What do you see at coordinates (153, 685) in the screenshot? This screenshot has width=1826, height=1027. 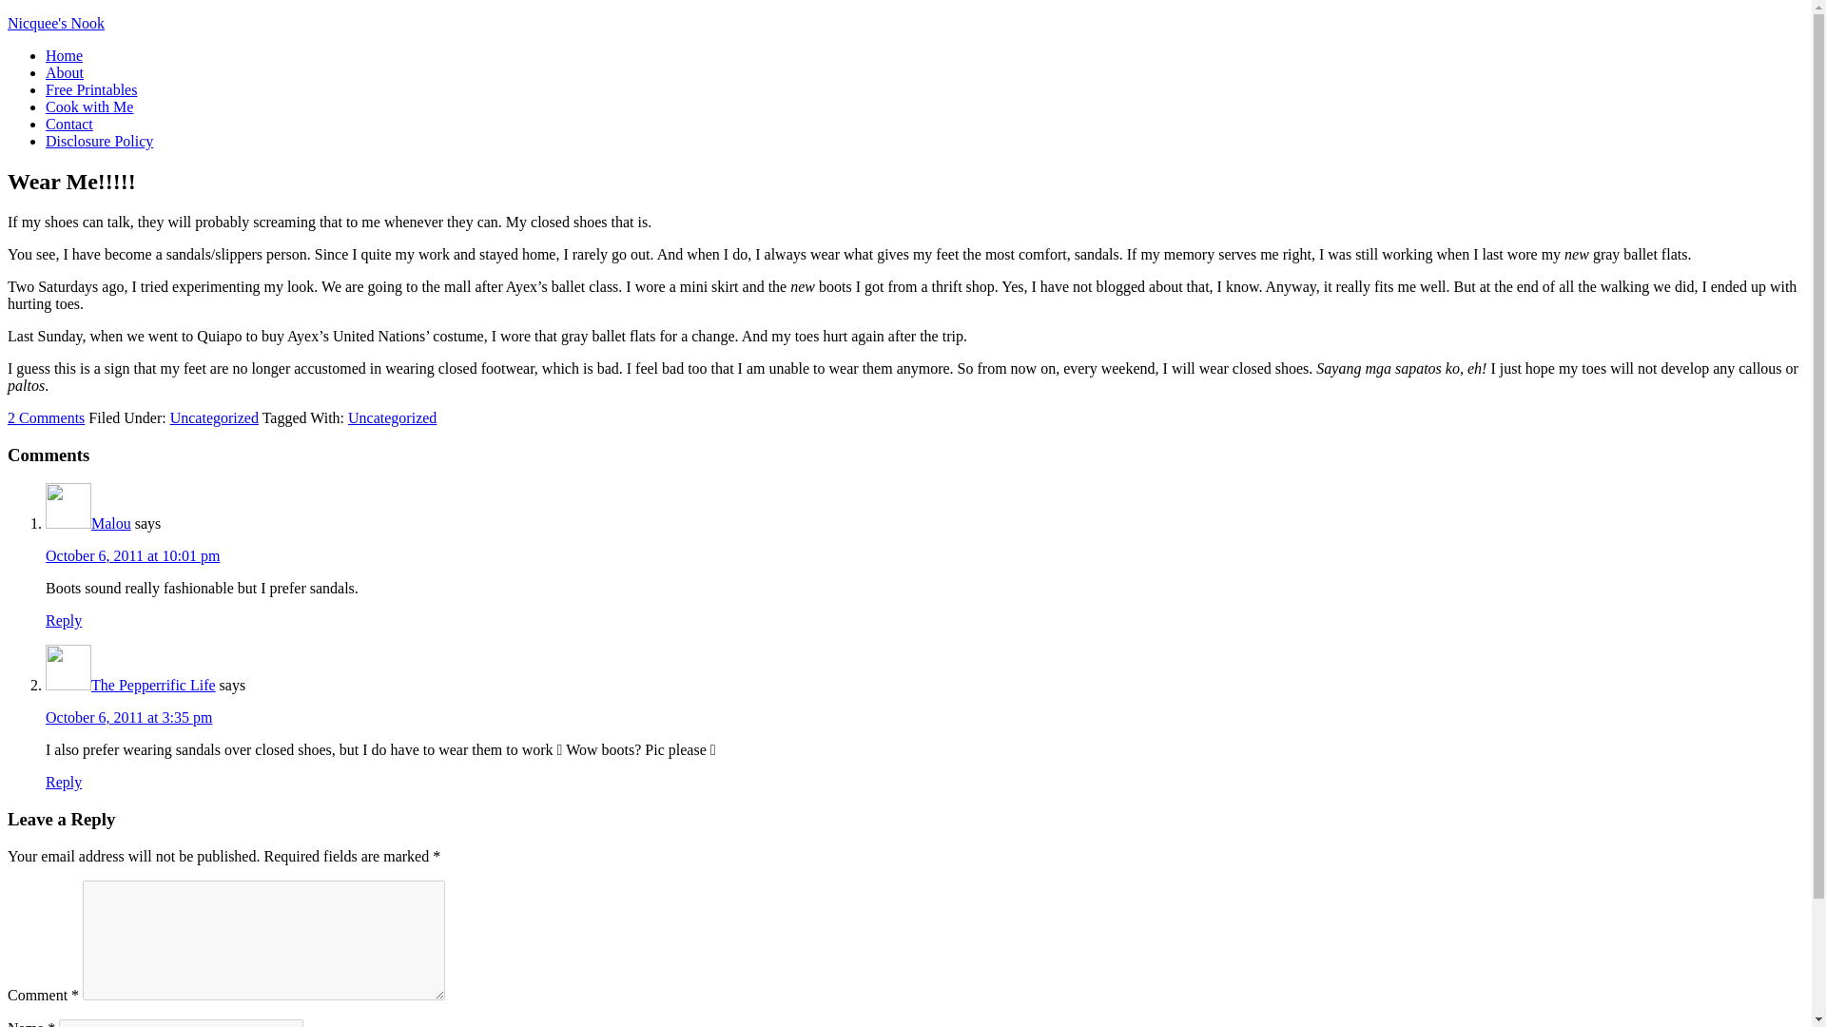 I see `The Pepperrific Life` at bounding box center [153, 685].